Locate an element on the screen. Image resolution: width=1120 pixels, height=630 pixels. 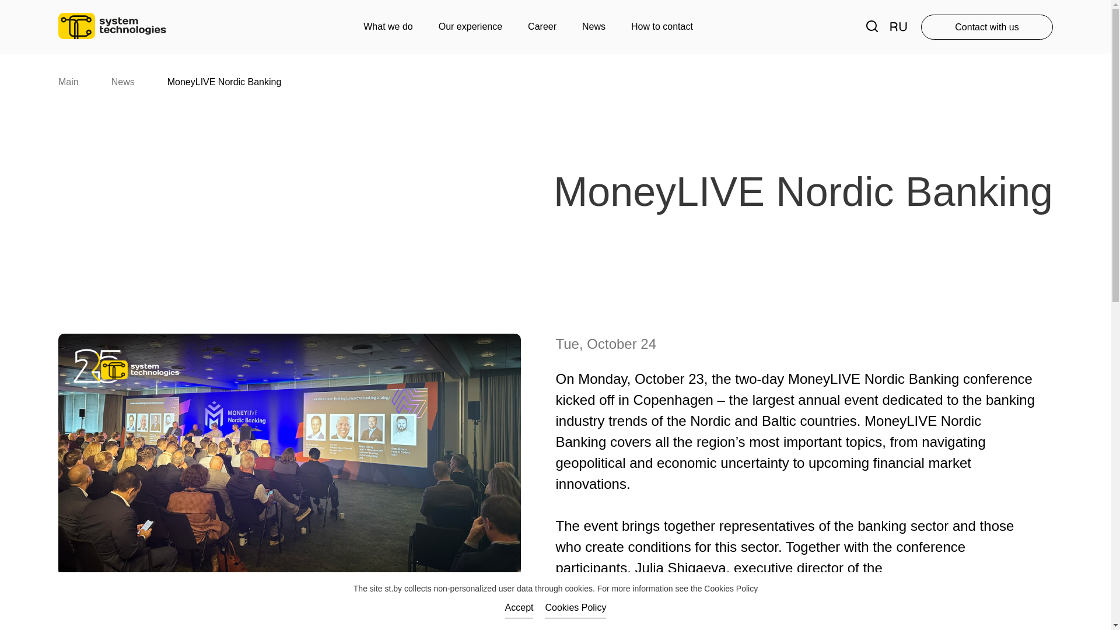
Career is located at coordinates (542, 26).